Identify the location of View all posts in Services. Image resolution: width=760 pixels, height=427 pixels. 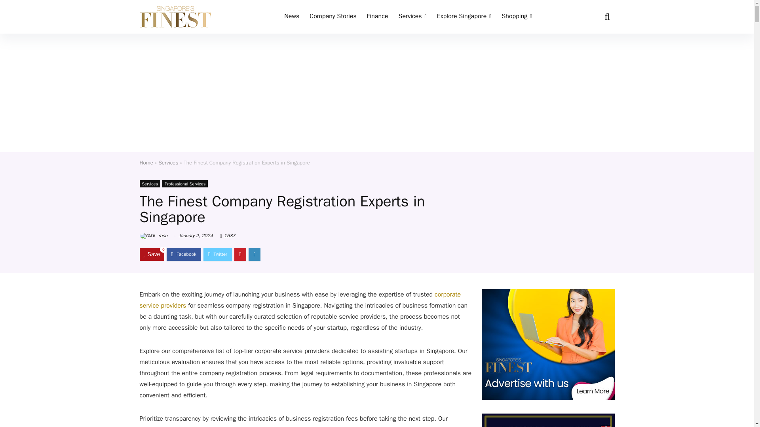
(150, 183).